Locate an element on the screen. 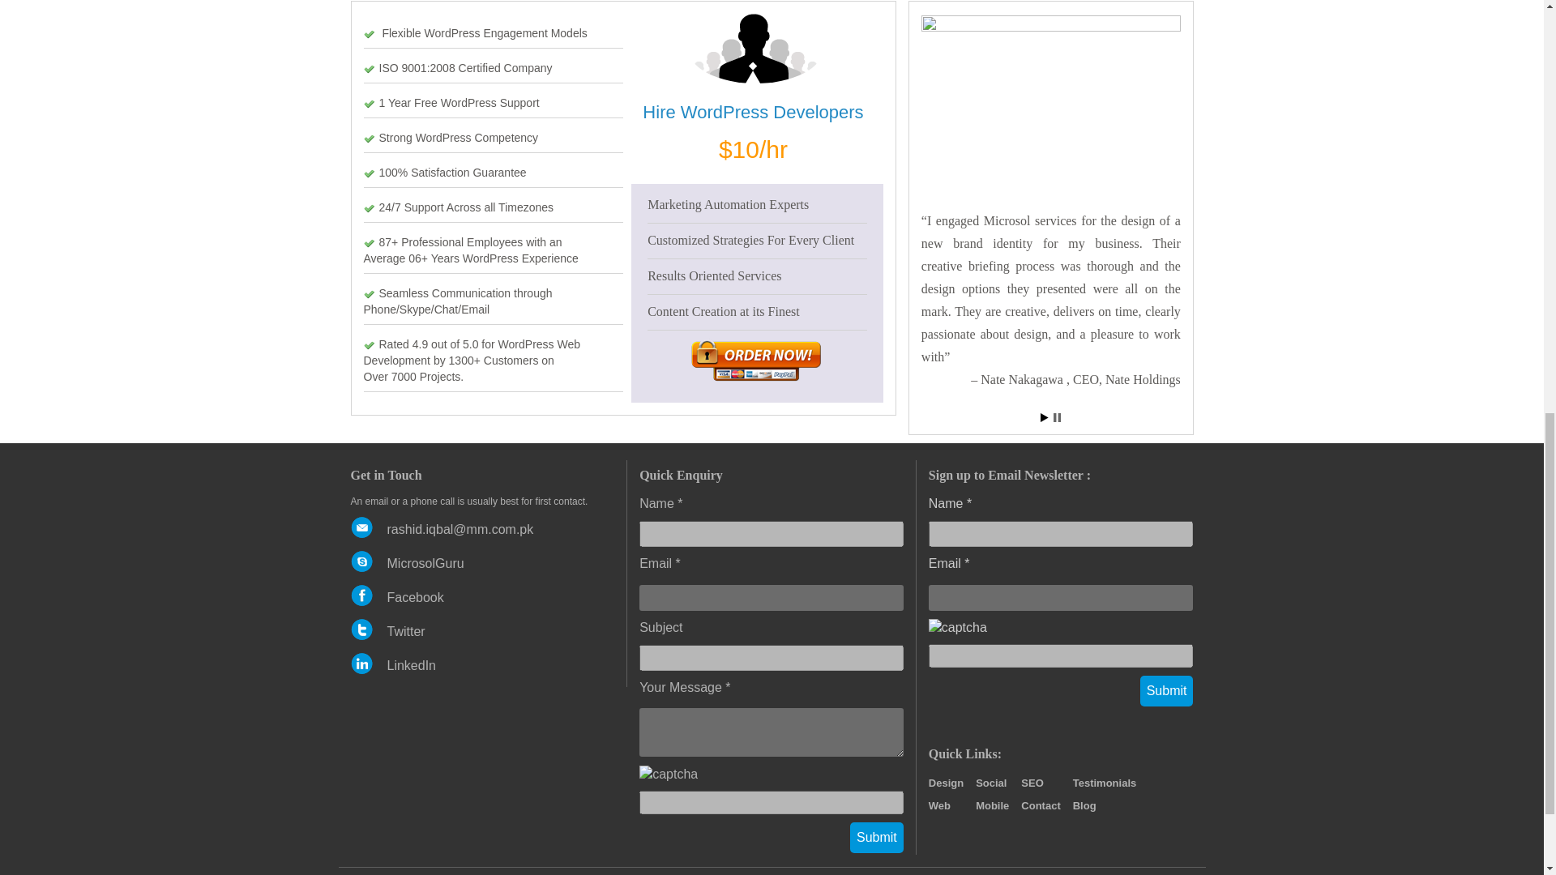 This screenshot has height=875, width=1556. Start is located at coordinates (1045, 416).